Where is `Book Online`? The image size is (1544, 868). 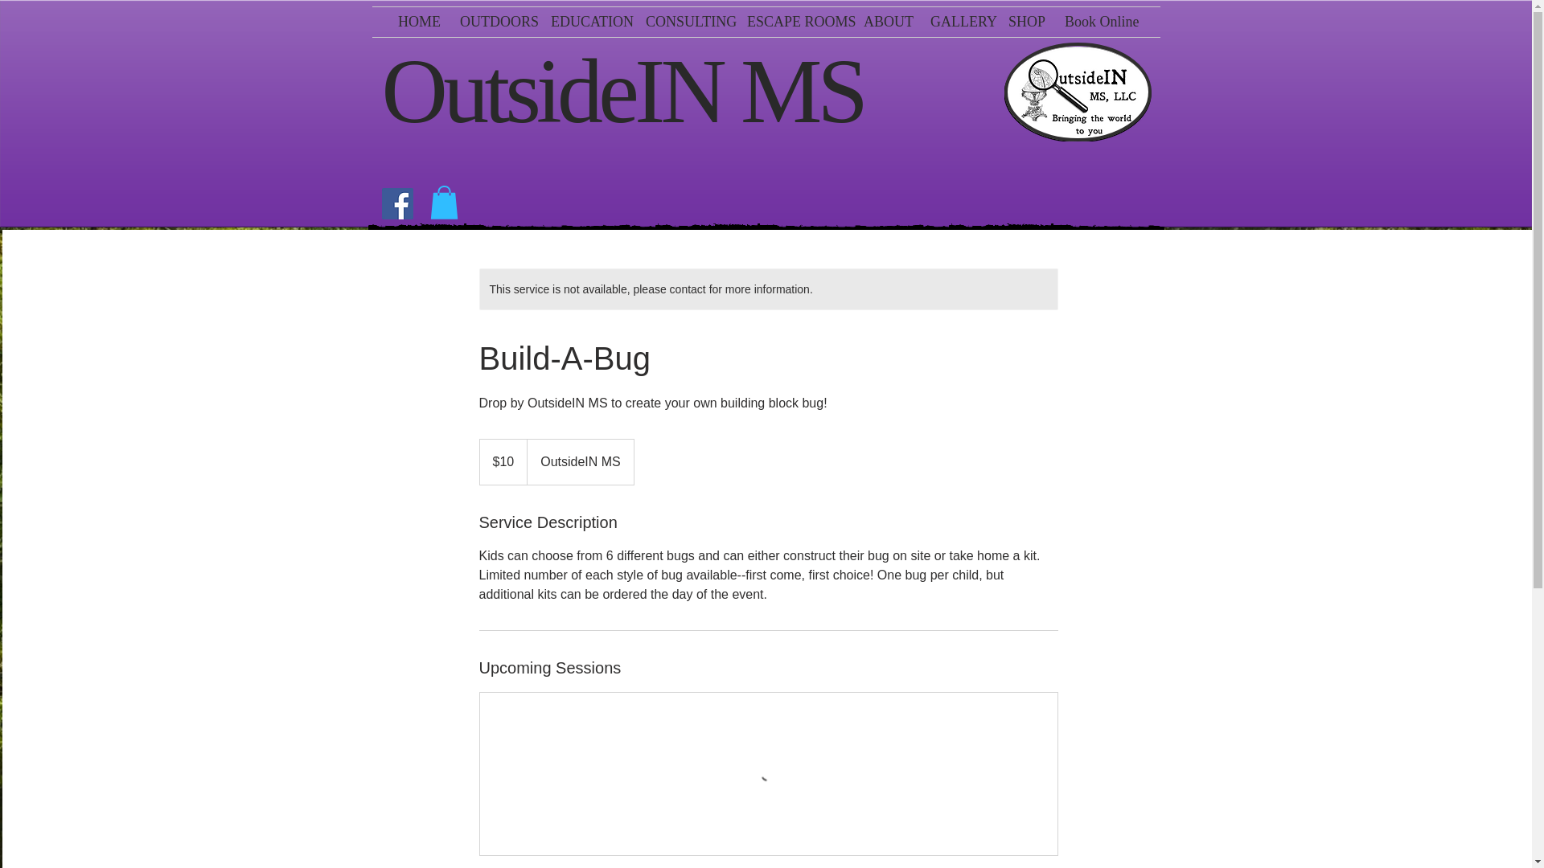 Book Online is located at coordinates (1098, 22).